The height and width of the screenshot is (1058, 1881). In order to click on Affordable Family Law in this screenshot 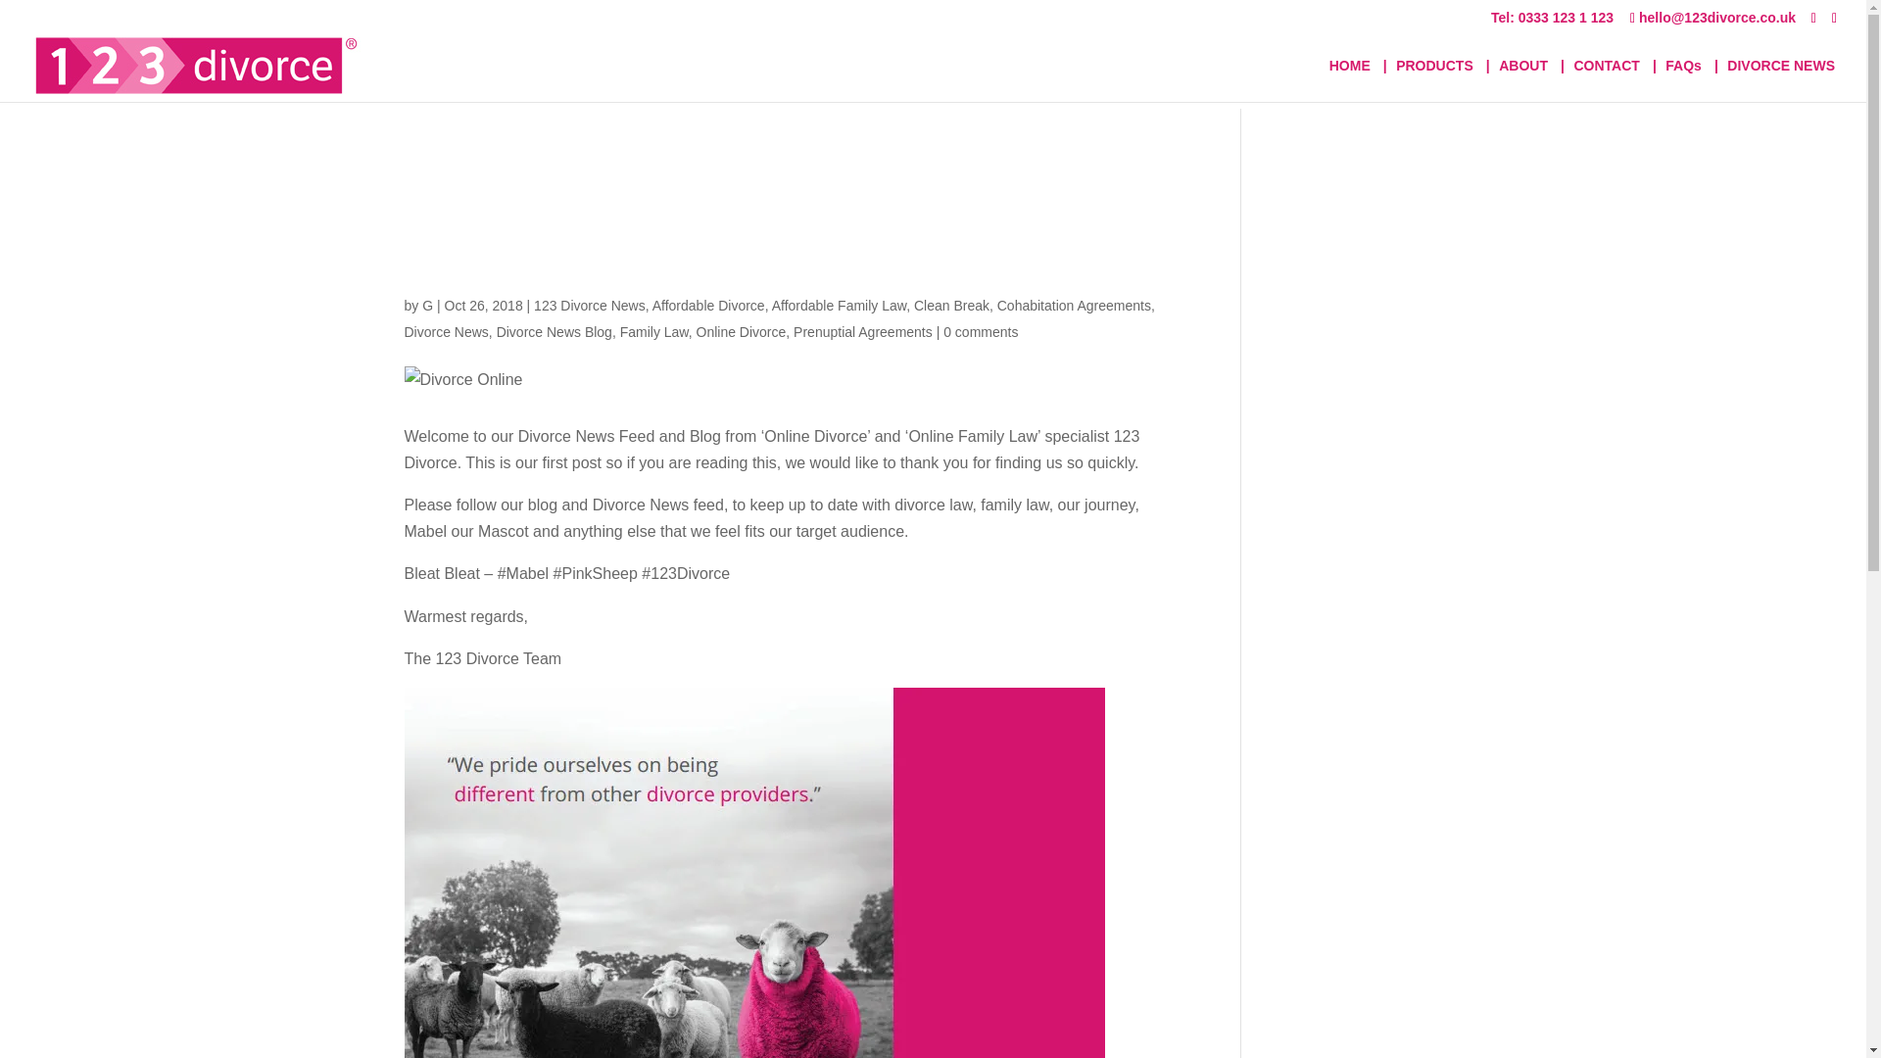, I will do `click(839, 305)`.